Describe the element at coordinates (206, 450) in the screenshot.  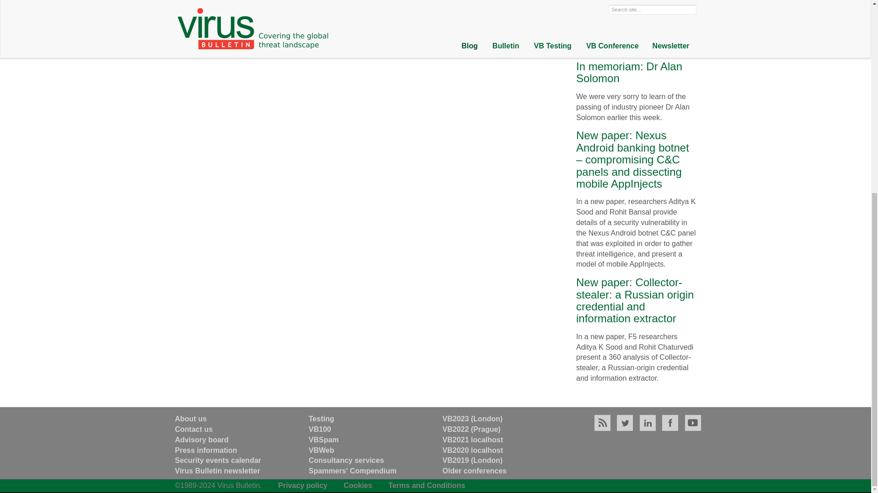
I see `Press` at that location.